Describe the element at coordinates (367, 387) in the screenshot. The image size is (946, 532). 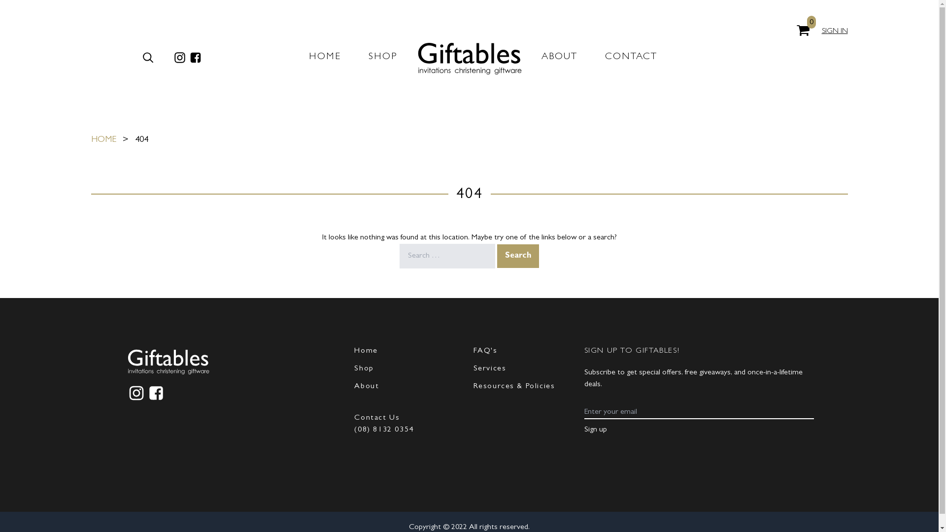
I see `About` at that location.